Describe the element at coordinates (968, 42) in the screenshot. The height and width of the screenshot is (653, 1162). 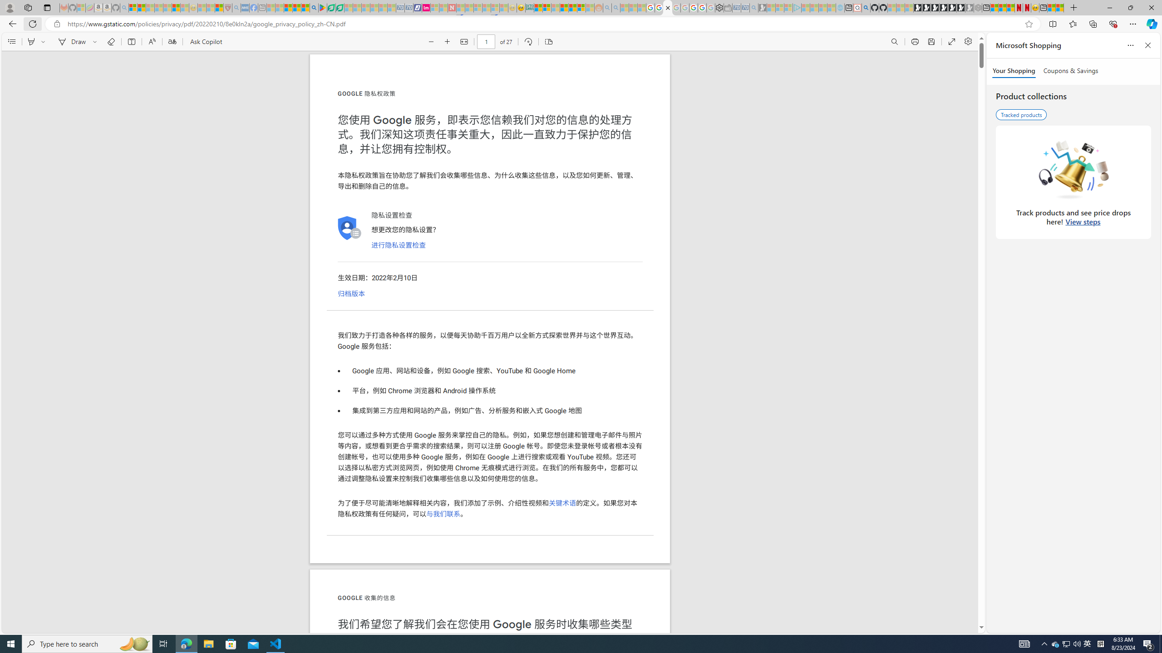
I see `Settings and more` at that location.